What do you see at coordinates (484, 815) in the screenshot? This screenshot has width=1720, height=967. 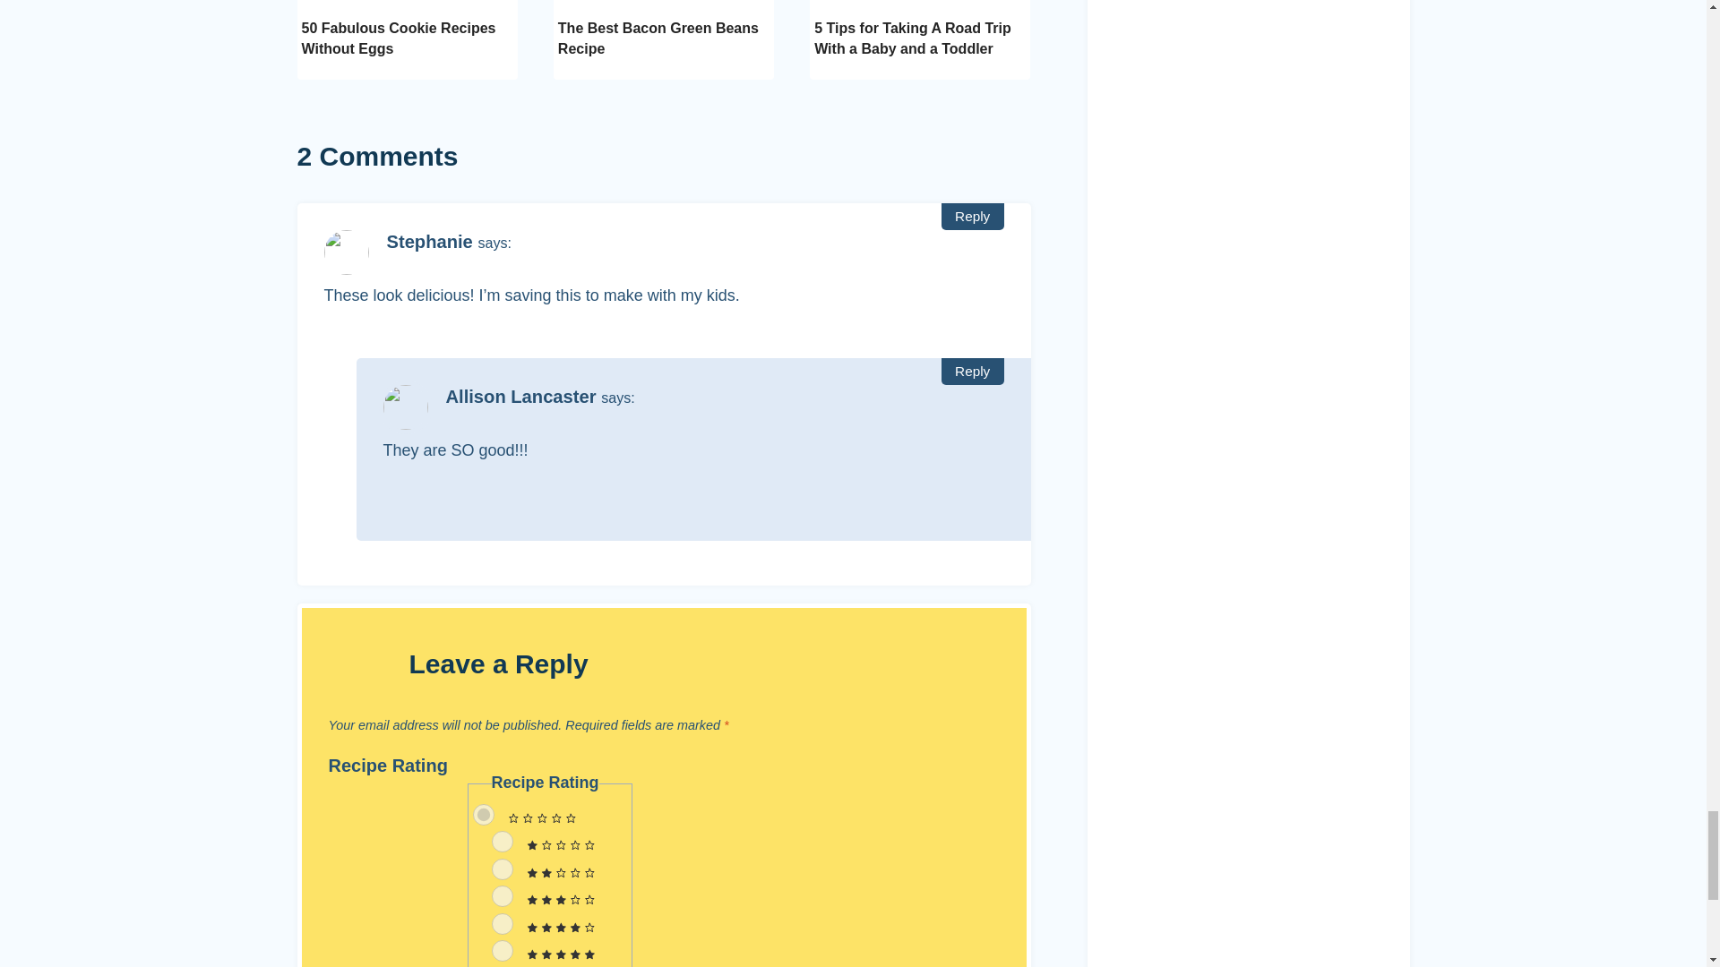 I see `0` at bounding box center [484, 815].